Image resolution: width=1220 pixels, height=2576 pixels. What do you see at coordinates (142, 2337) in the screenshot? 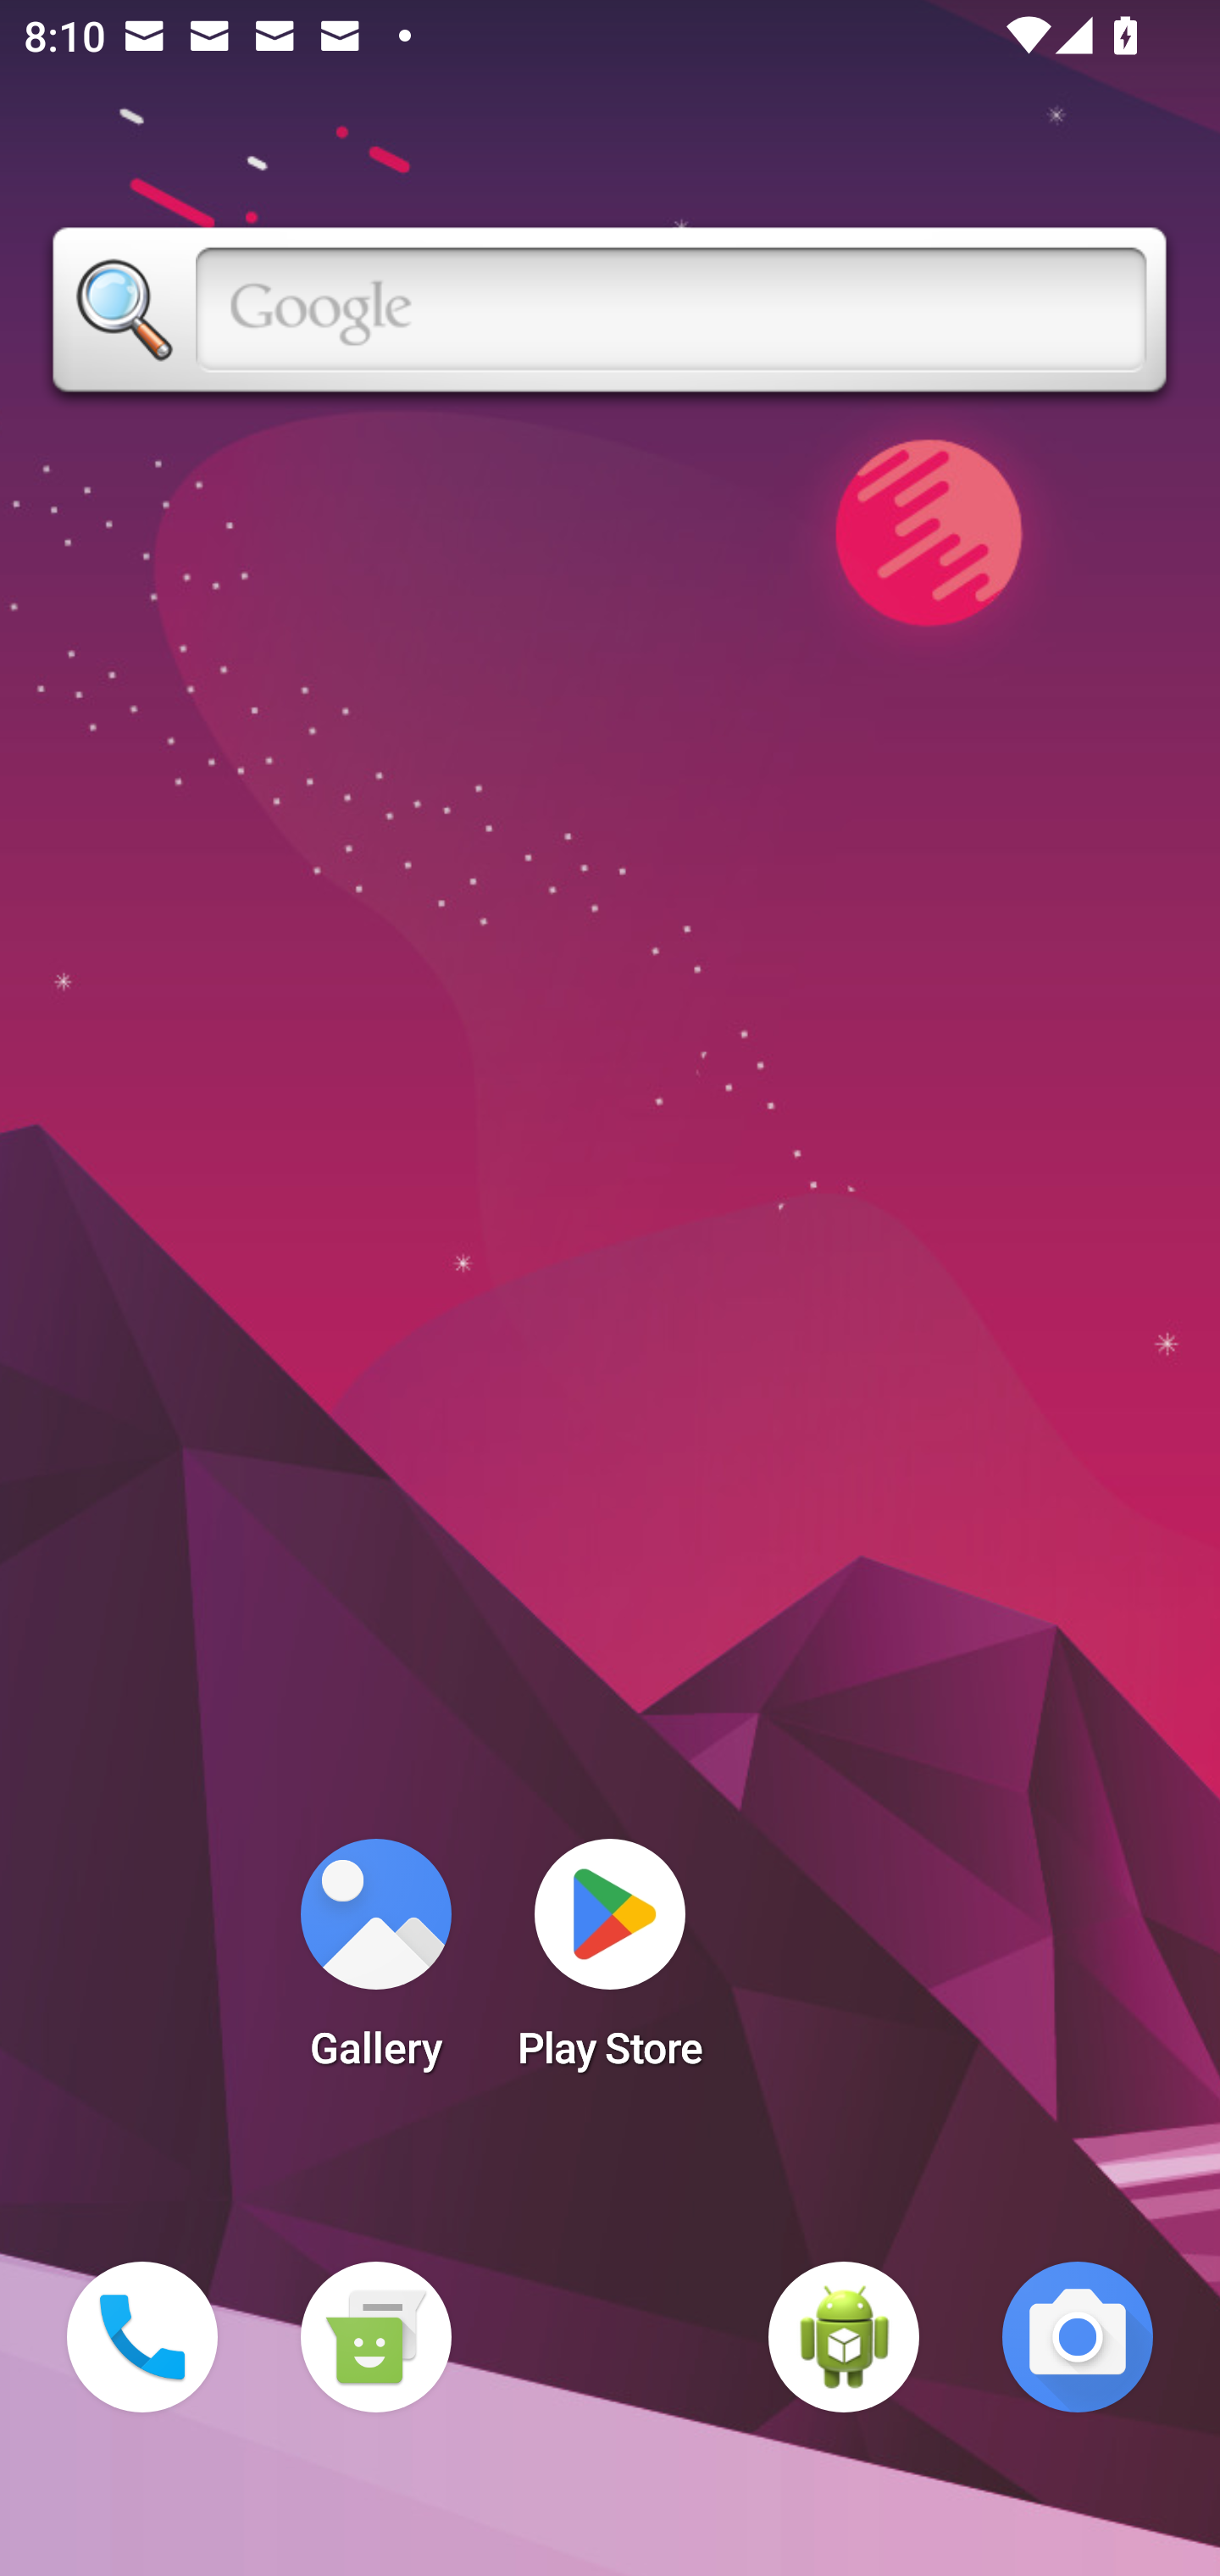
I see `Phone` at bounding box center [142, 2337].